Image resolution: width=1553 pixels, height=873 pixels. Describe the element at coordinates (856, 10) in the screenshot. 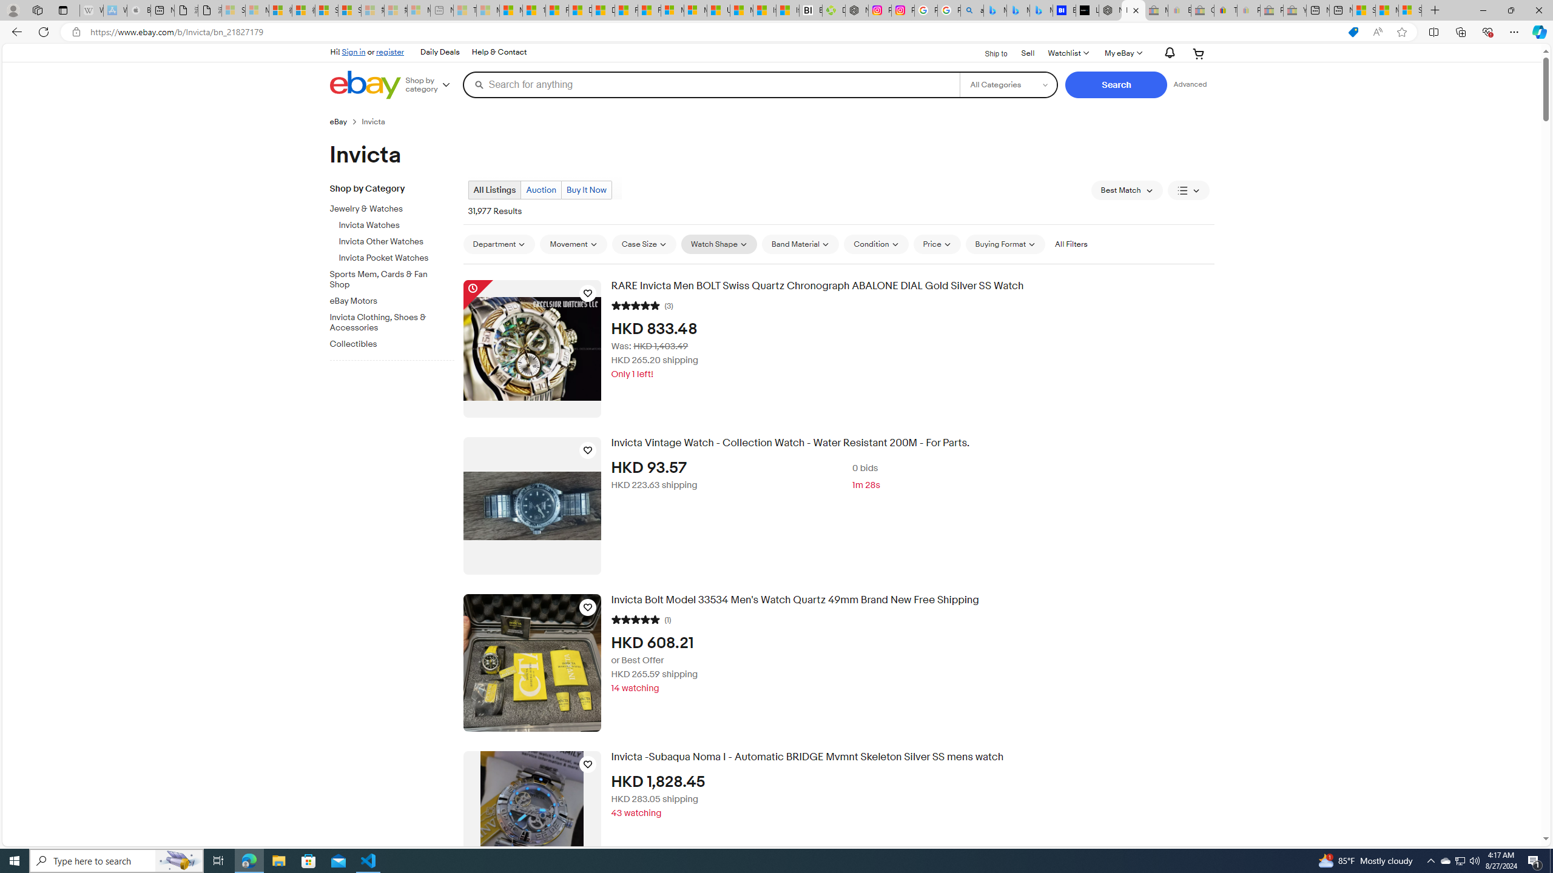

I see `Nordace - Nordace Edin Collection` at that location.